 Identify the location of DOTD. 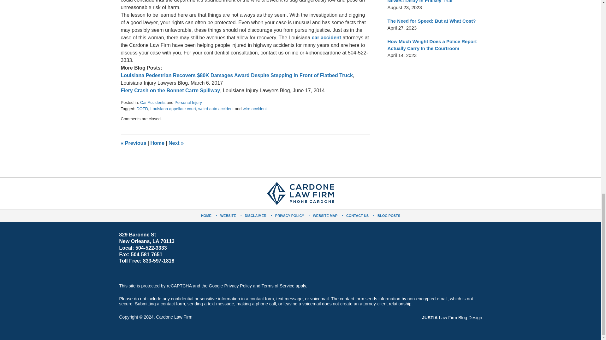
(142, 109).